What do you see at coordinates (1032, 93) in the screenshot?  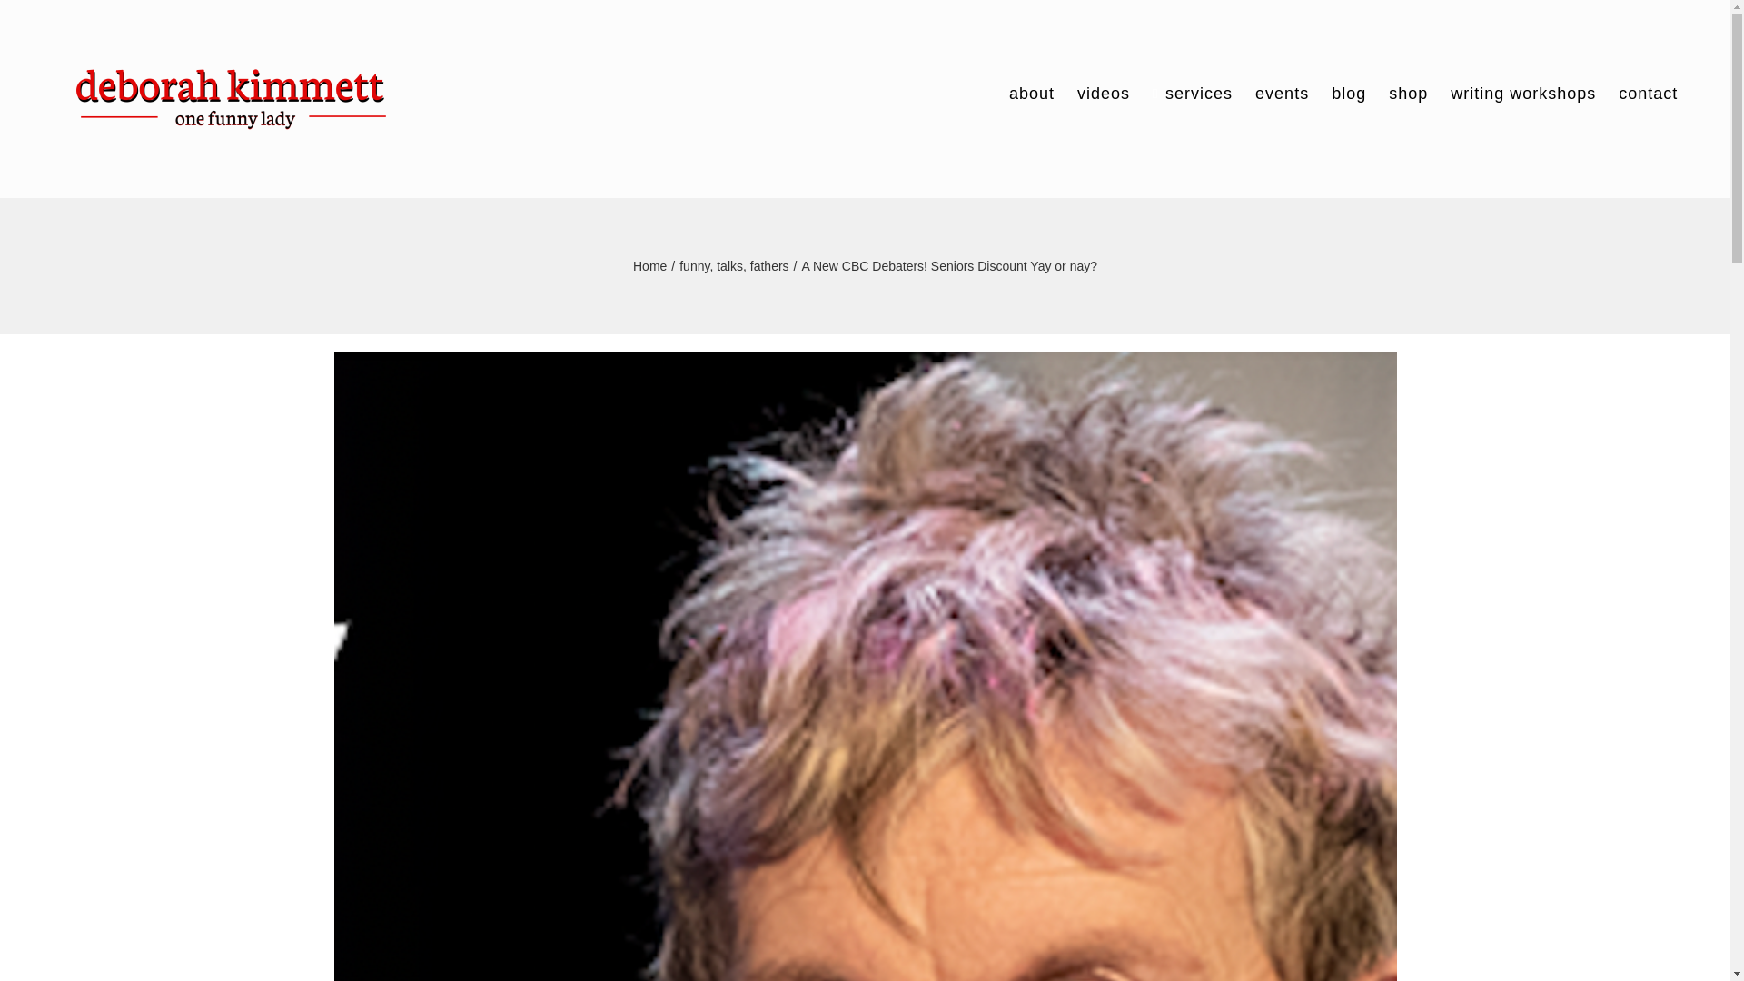 I see `about` at bounding box center [1032, 93].